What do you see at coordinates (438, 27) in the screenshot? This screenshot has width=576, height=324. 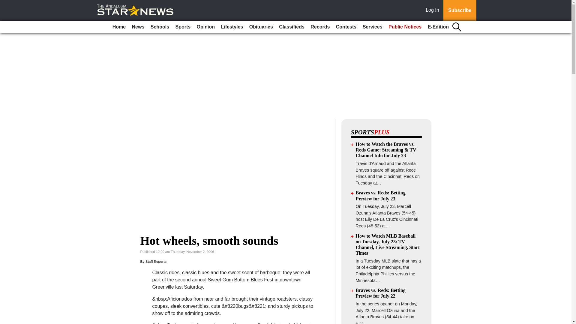 I see `E-Edition` at bounding box center [438, 27].